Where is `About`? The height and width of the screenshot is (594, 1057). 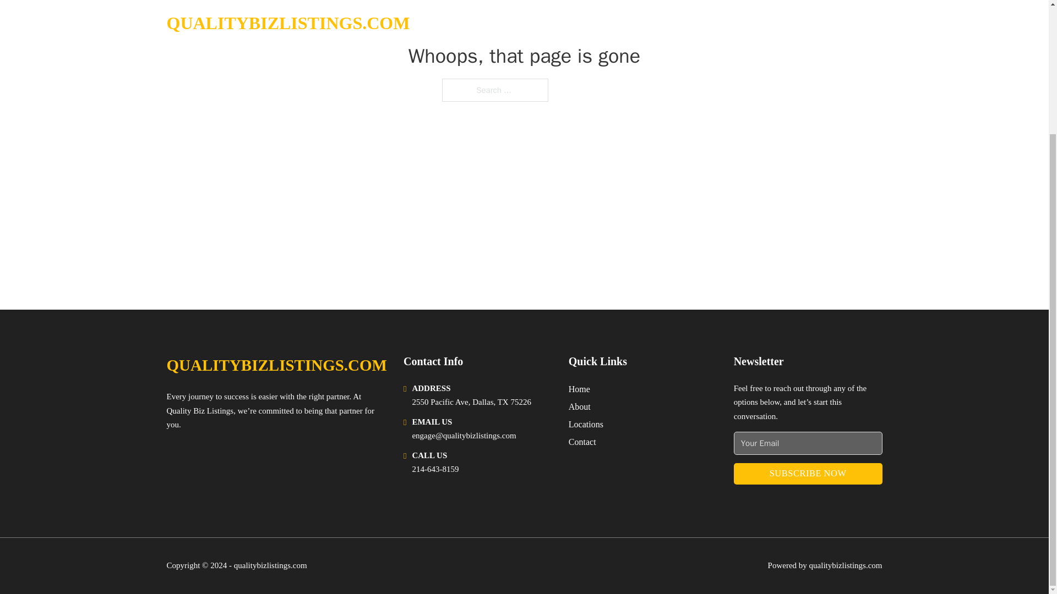
About is located at coordinates (579, 406).